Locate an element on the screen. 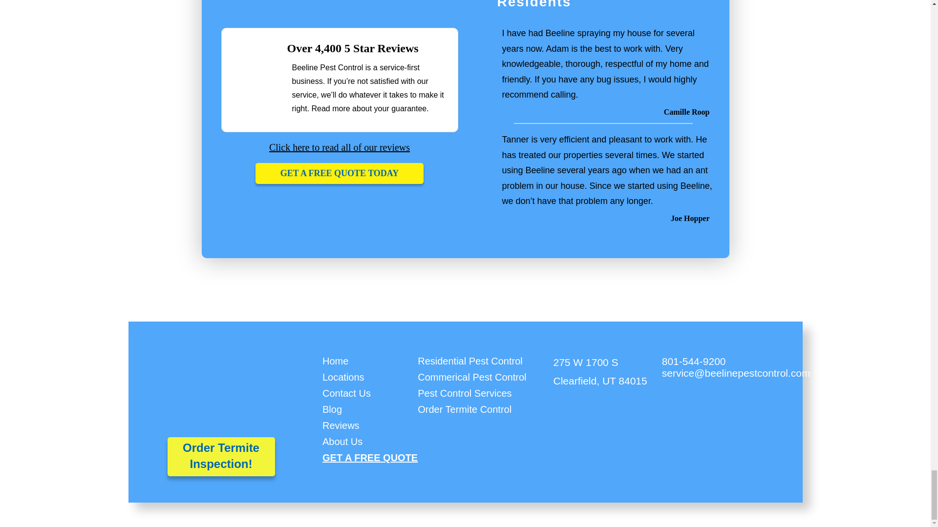 The height and width of the screenshot is (527, 938). Order Termite Control is located at coordinates (464, 410).